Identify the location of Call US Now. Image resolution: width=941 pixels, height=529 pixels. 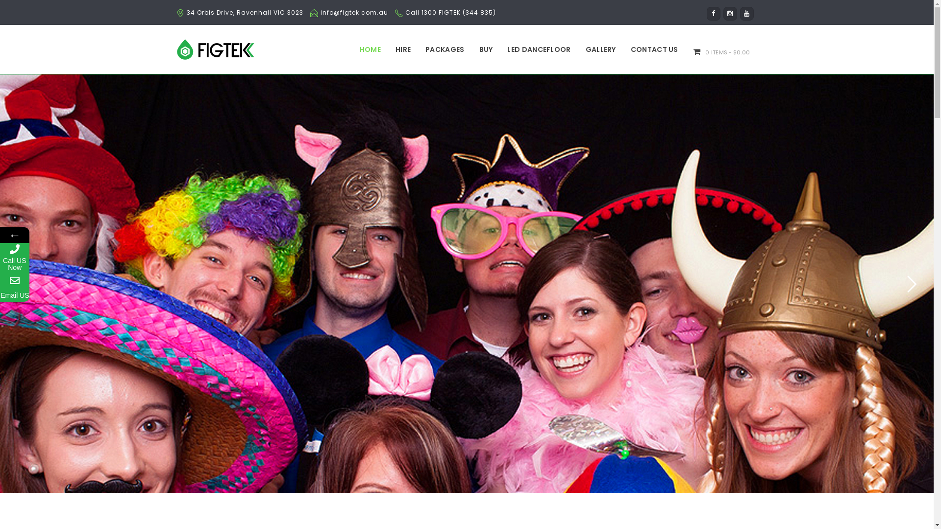
(15, 258).